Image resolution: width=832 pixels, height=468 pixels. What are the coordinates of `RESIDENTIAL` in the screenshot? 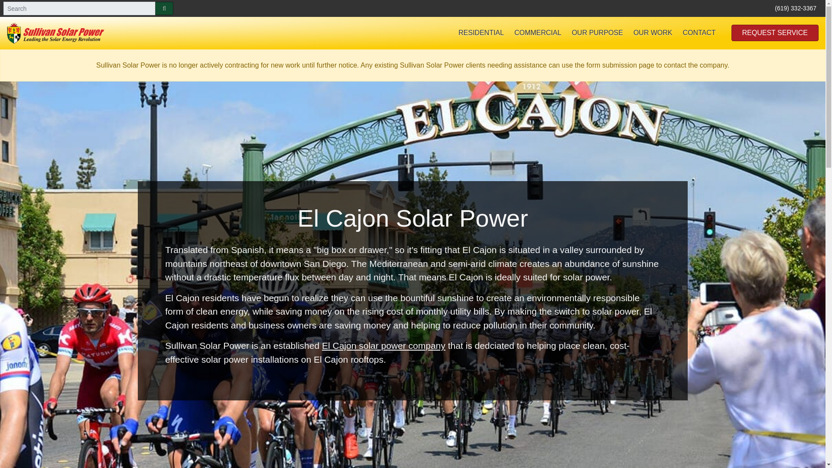 It's located at (481, 33).